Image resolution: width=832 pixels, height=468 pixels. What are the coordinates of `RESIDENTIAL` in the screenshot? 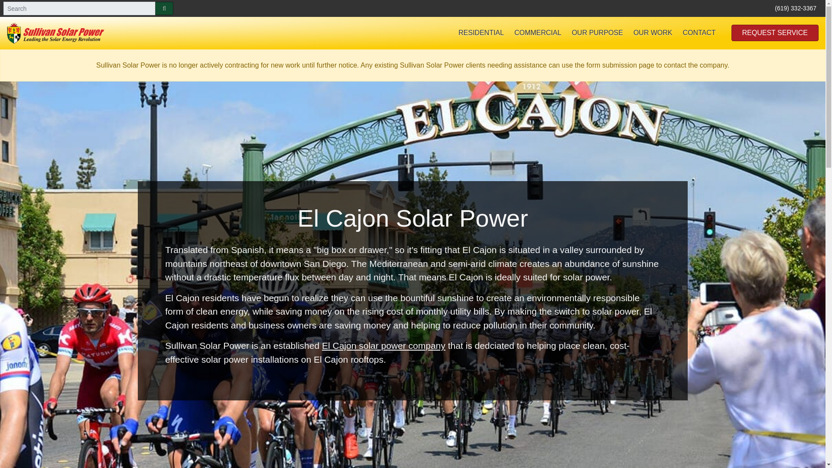 It's located at (481, 33).